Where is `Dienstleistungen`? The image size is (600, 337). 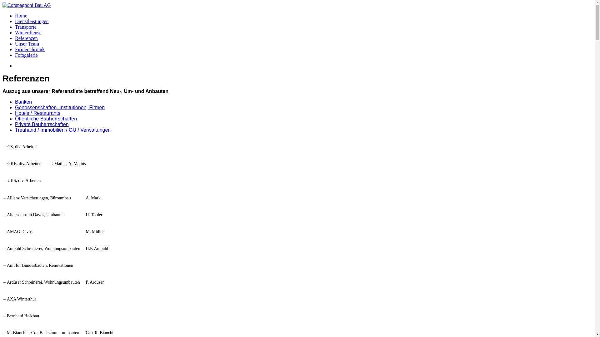 Dienstleistungen is located at coordinates (32, 21).